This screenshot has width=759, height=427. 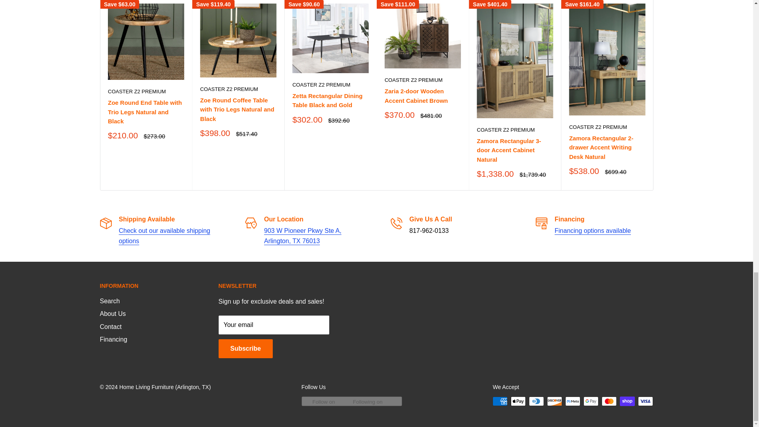 What do you see at coordinates (164, 236) in the screenshot?
I see `Contact` at bounding box center [164, 236].